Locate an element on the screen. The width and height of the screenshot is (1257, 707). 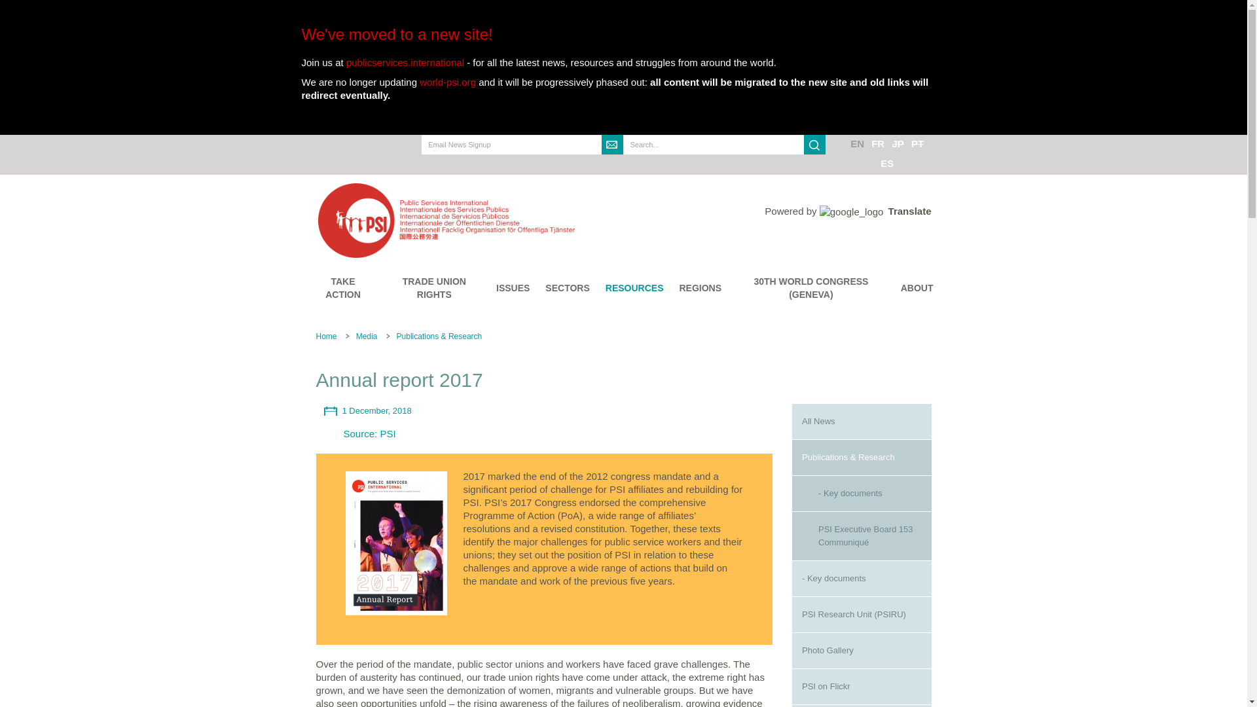
Search is located at coordinates (814, 145).